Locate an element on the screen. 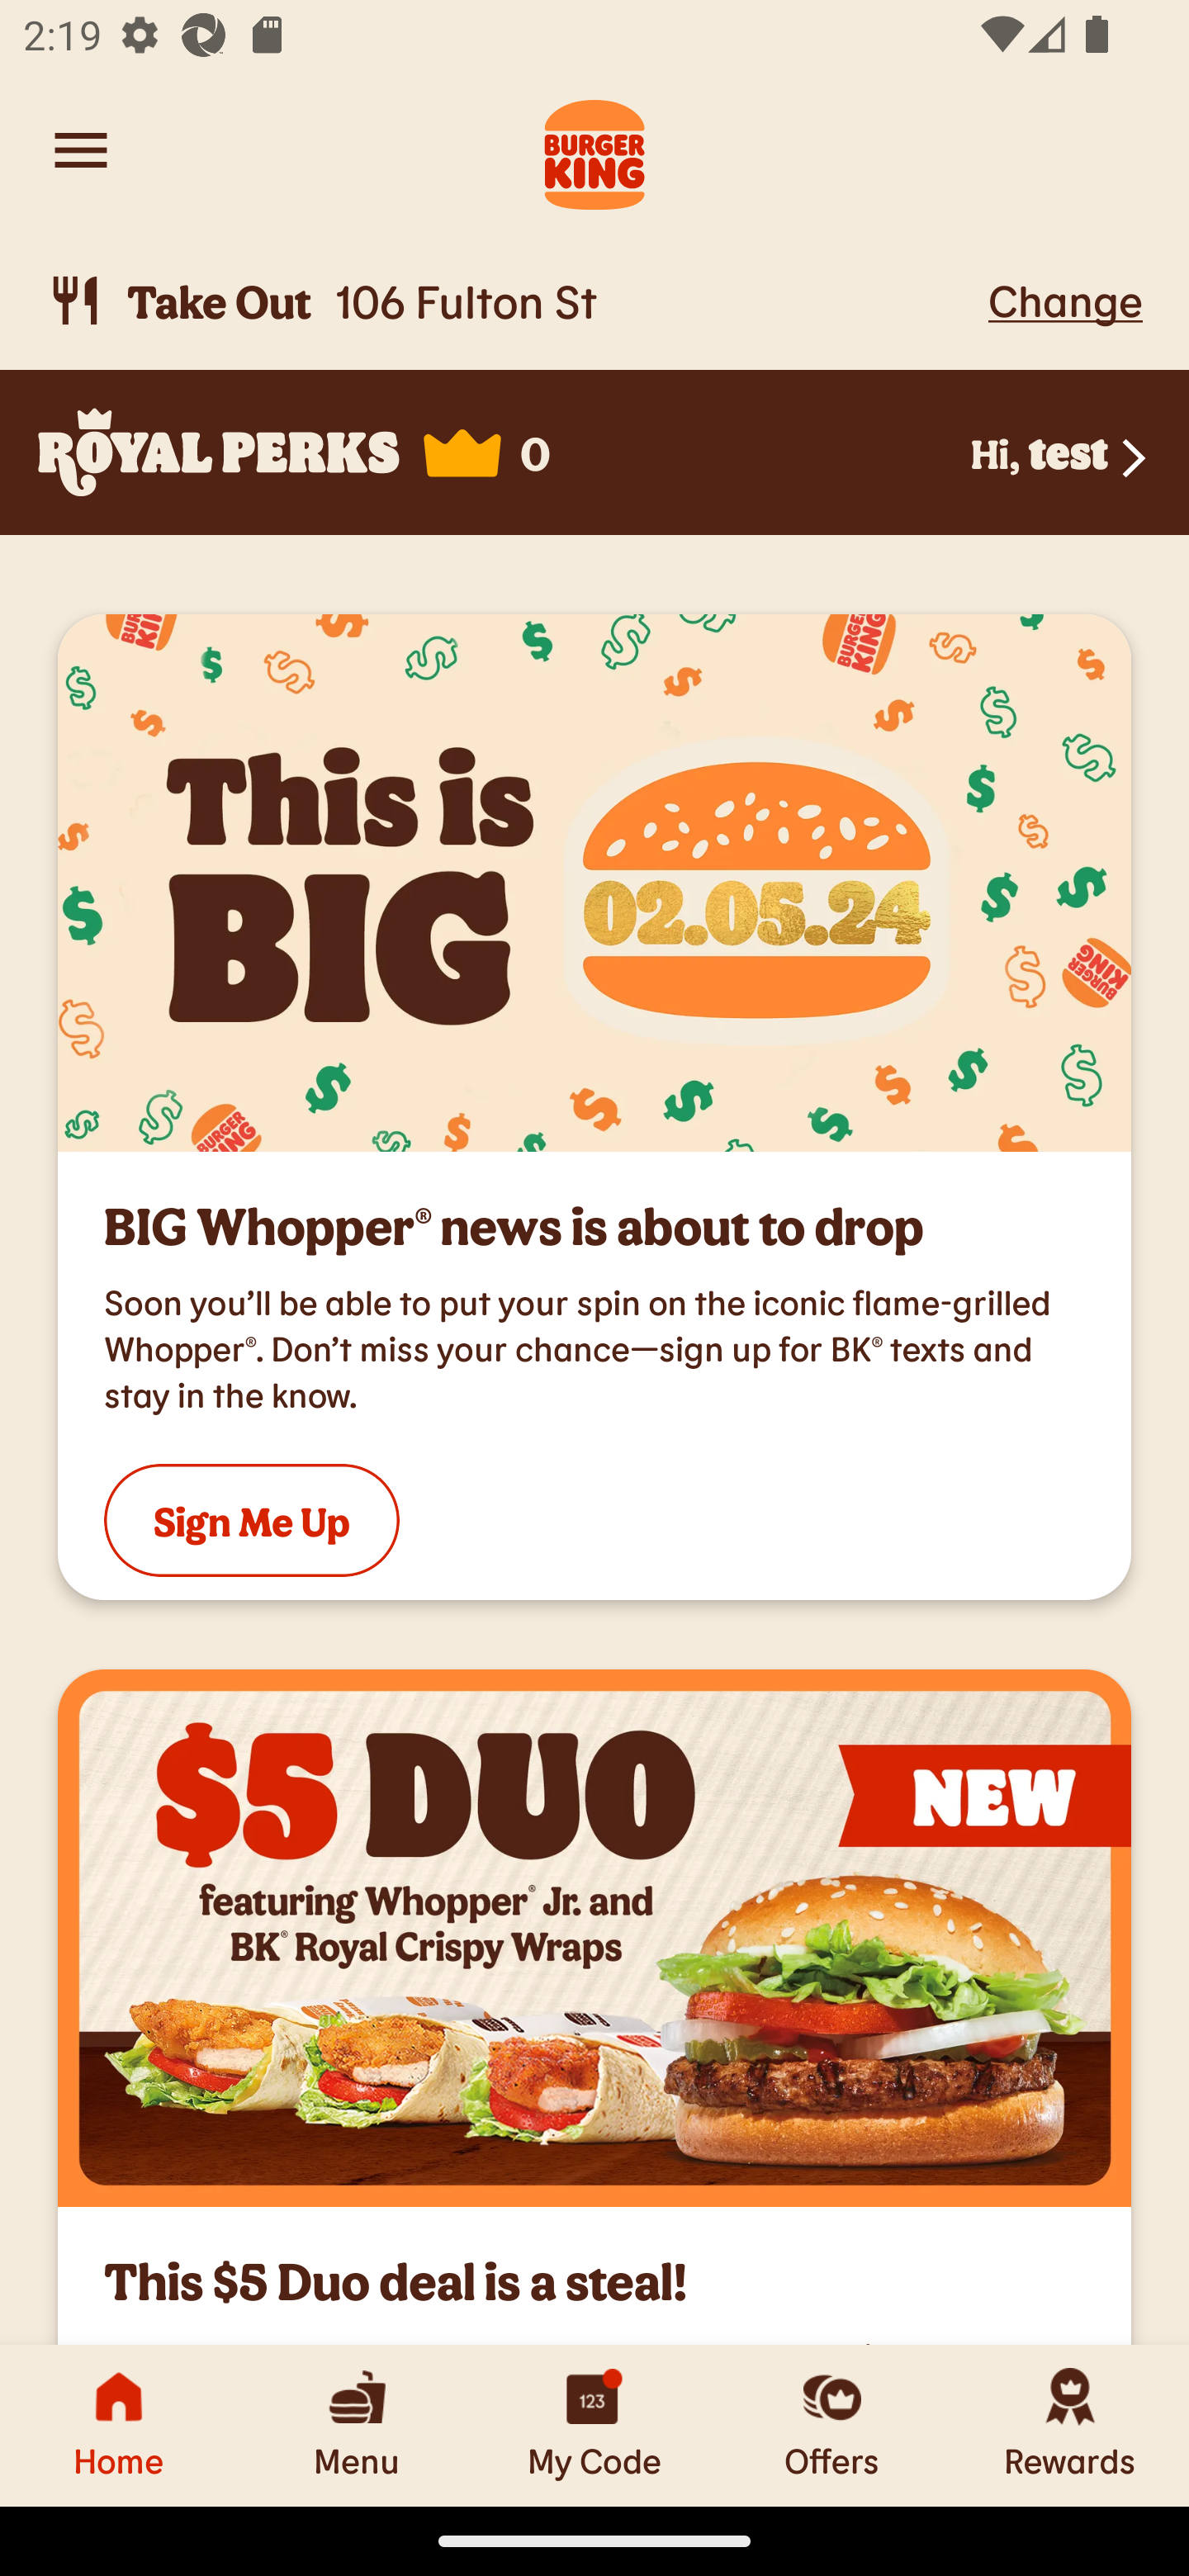 This screenshot has width=1189, height=2576. My Code is located at coordinates (594, 2425).